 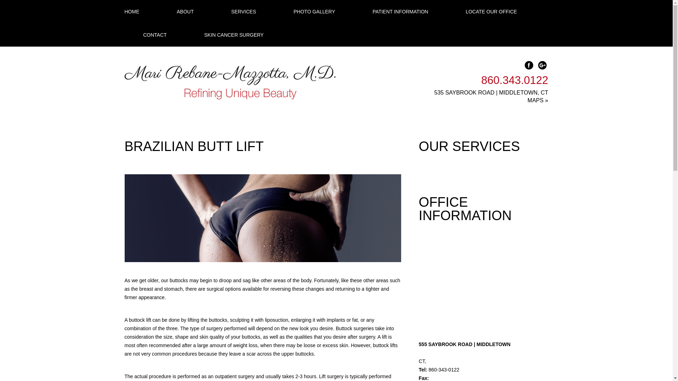 What do you see at coordinates (491, 11) in the screenshot?
I see `LOCATE OUR OFFICE` at bounding box center [491, 11].